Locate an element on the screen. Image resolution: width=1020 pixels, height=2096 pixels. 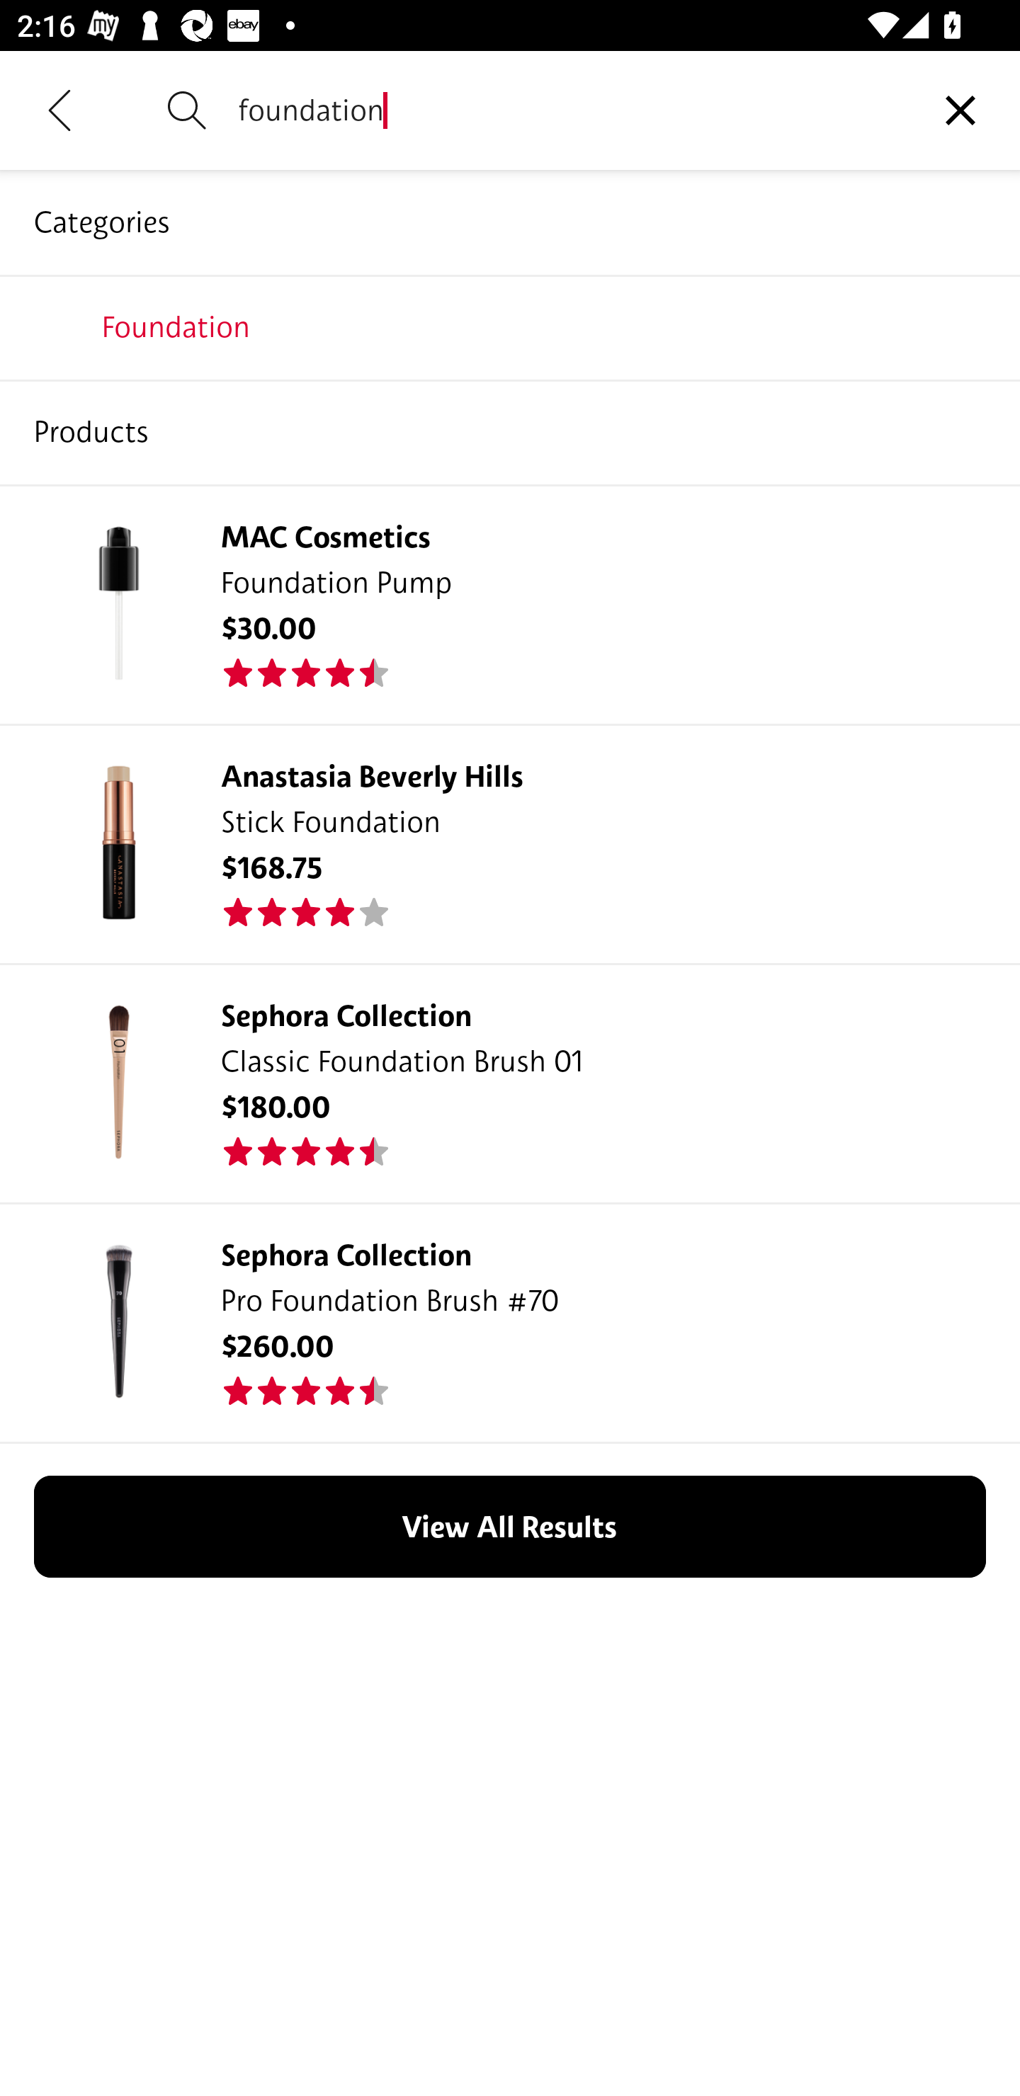
Clear query is located at coordinates (960, 109).